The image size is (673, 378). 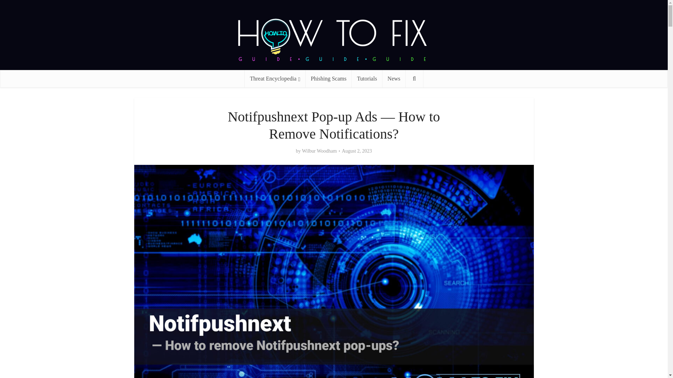 What do you see at coordinates (275, 78) in the screenshot?
I see `Threat Encyclopedia` at bounding box center [275, 78].